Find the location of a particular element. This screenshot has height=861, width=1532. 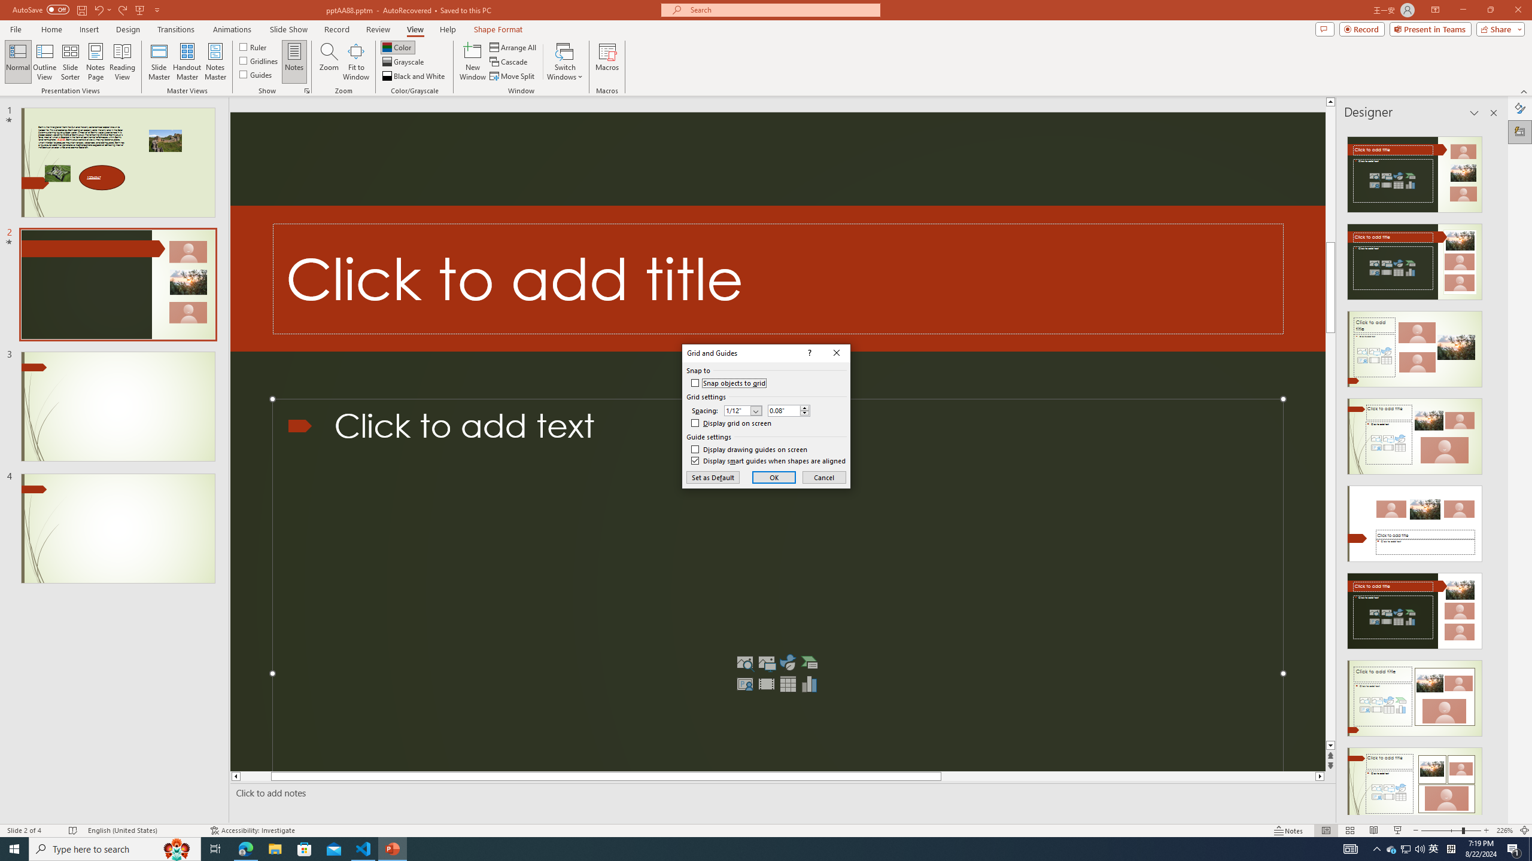

Insert Video is located at coordinates (766, 684).